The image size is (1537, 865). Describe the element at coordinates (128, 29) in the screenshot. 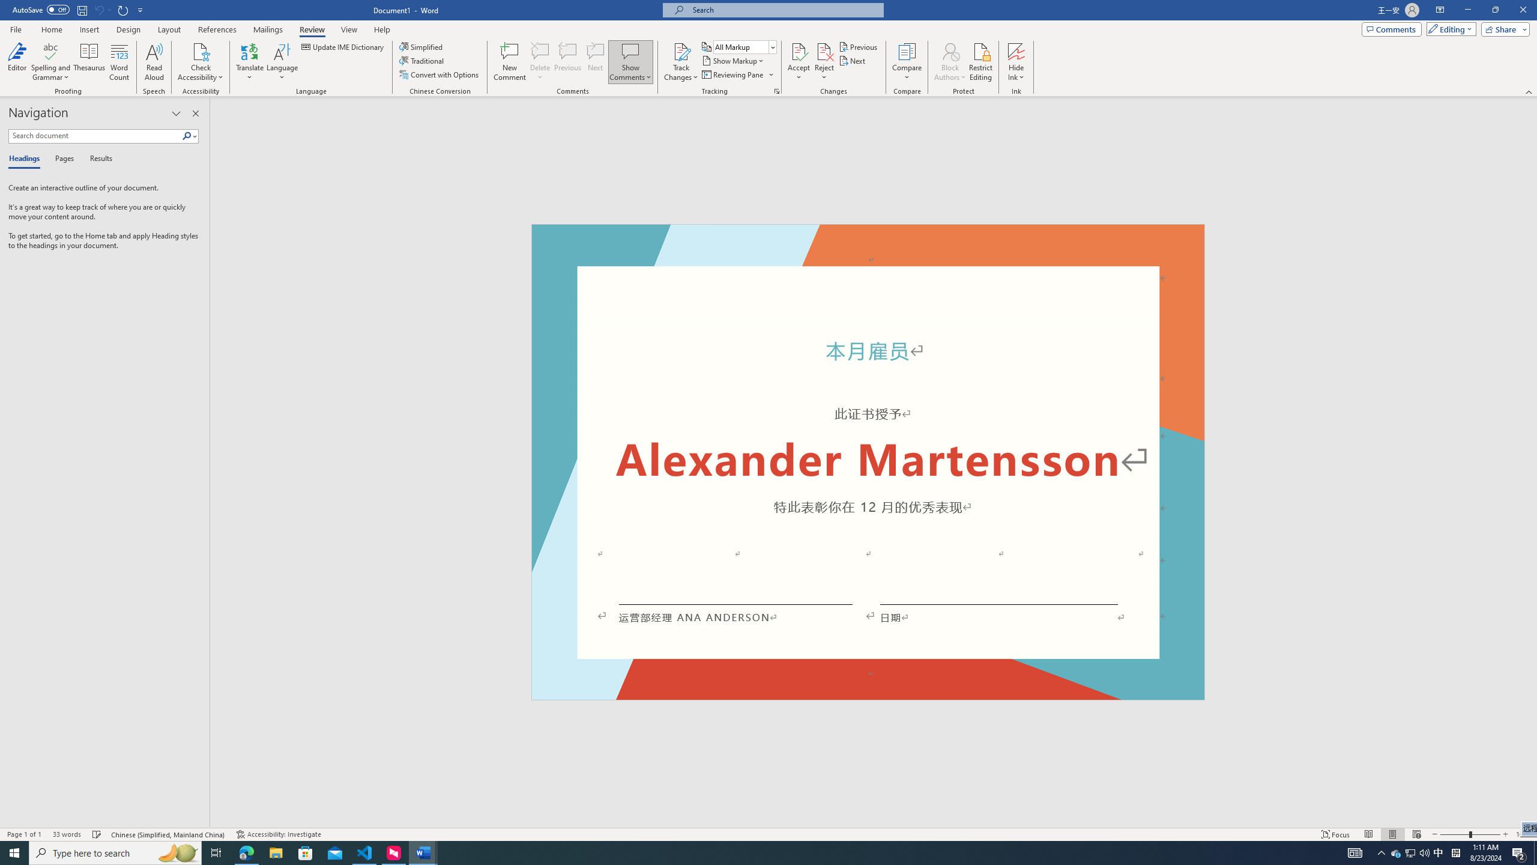

I see `Design` at that location.